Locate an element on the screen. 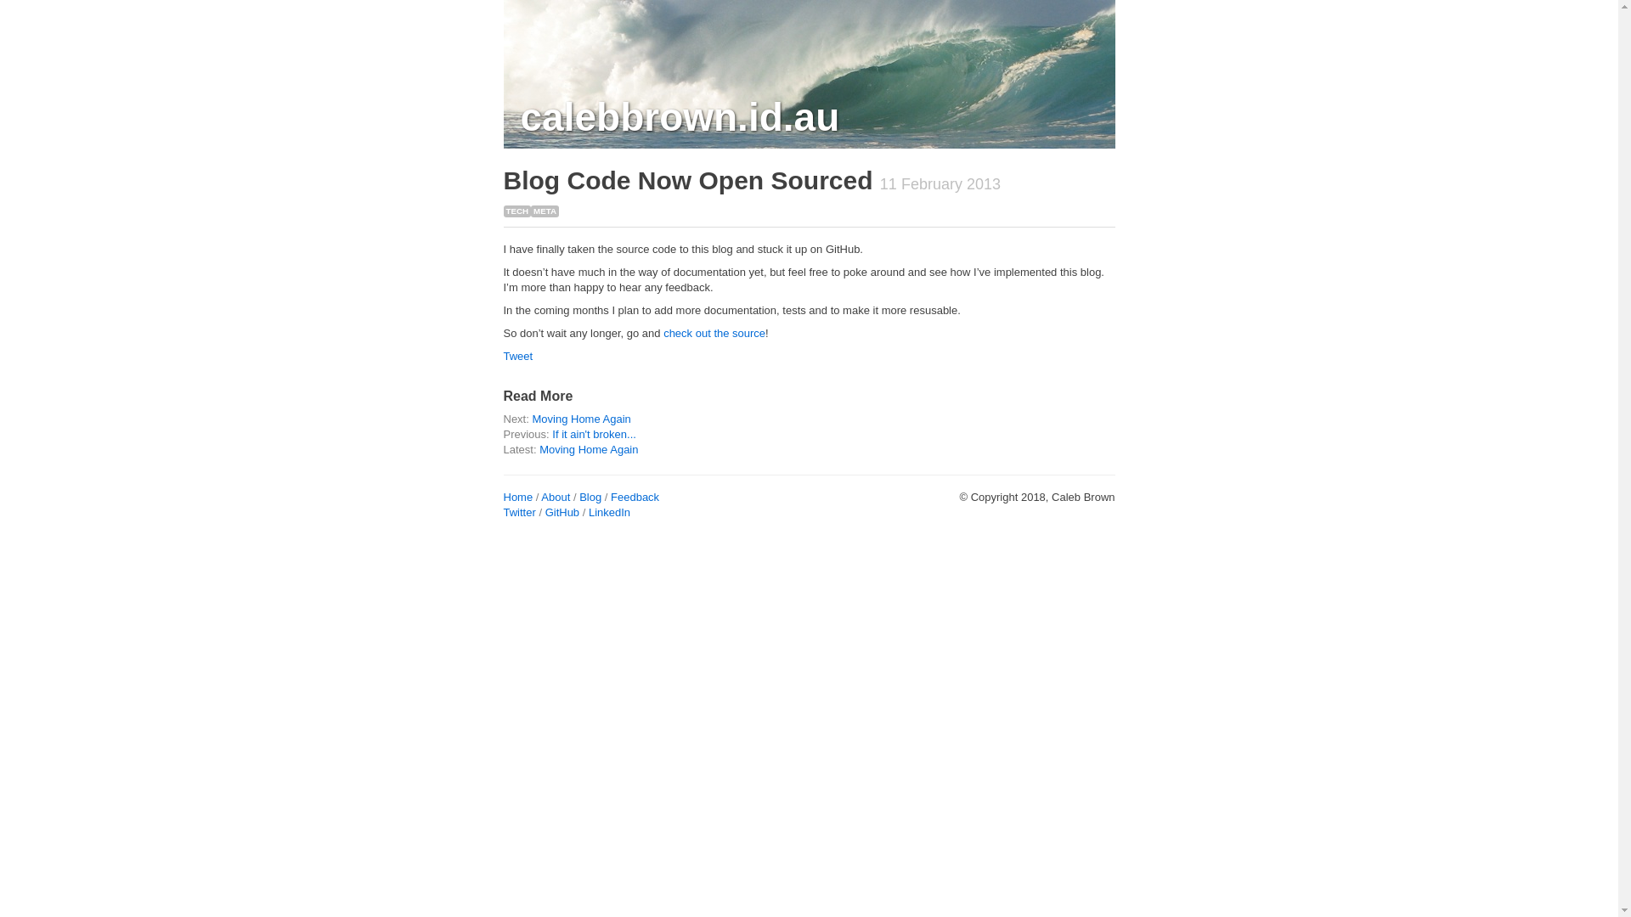  Tweet is located at coordinates (518, 357).